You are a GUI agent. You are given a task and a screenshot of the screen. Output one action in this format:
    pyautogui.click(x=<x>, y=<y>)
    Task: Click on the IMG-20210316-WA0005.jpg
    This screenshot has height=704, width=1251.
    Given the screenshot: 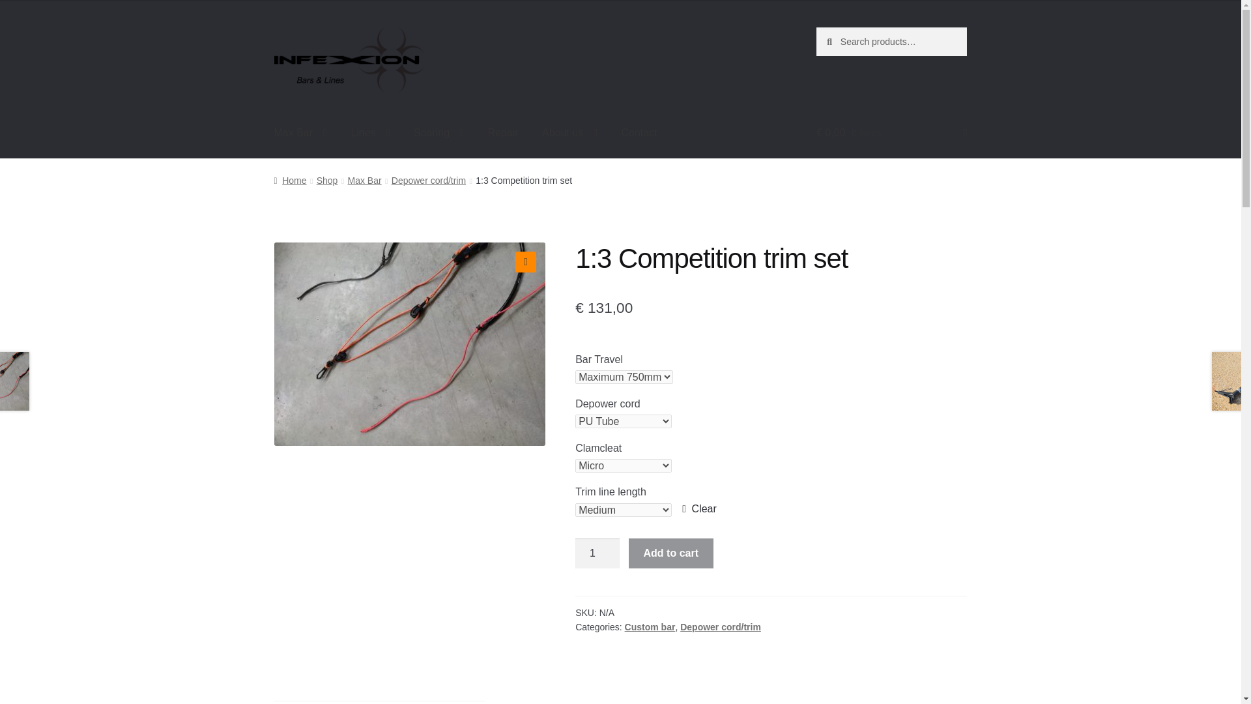 What is the action you would take?
    pyautogui.click(x=409, y=344)
    